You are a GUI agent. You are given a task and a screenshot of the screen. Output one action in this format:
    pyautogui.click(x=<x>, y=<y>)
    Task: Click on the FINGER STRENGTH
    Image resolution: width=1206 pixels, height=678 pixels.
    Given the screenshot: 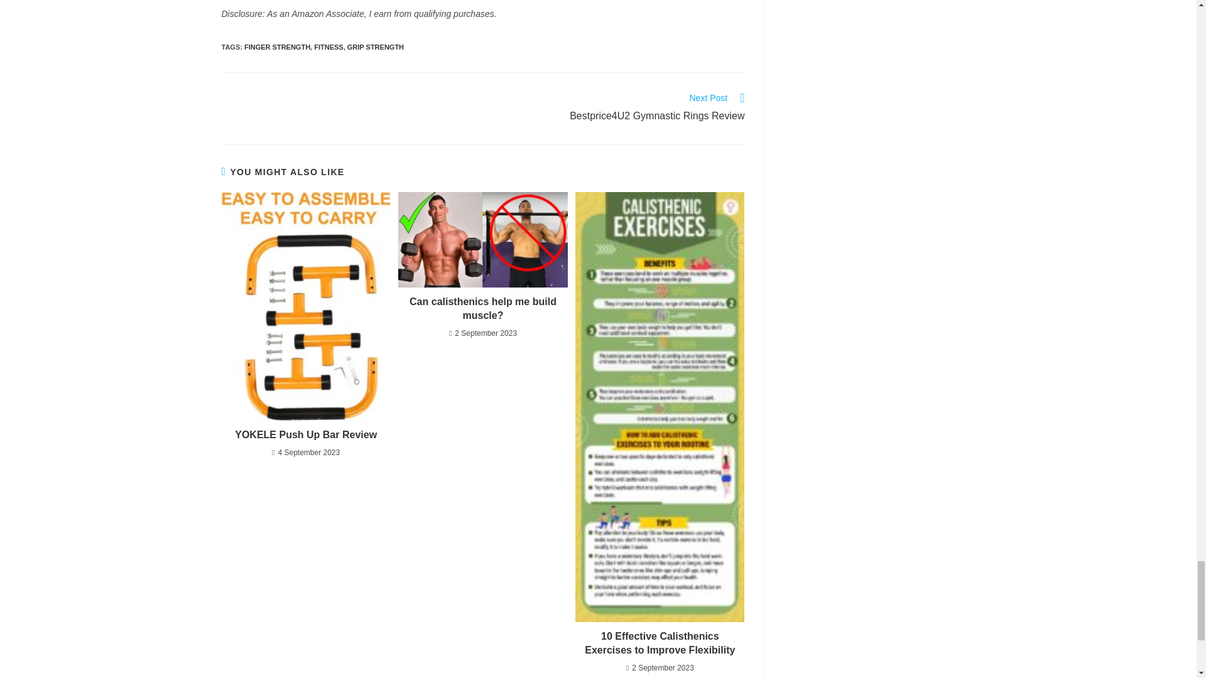 What is the action you would take?
    pyautogui.click(x=277, y=47)
    